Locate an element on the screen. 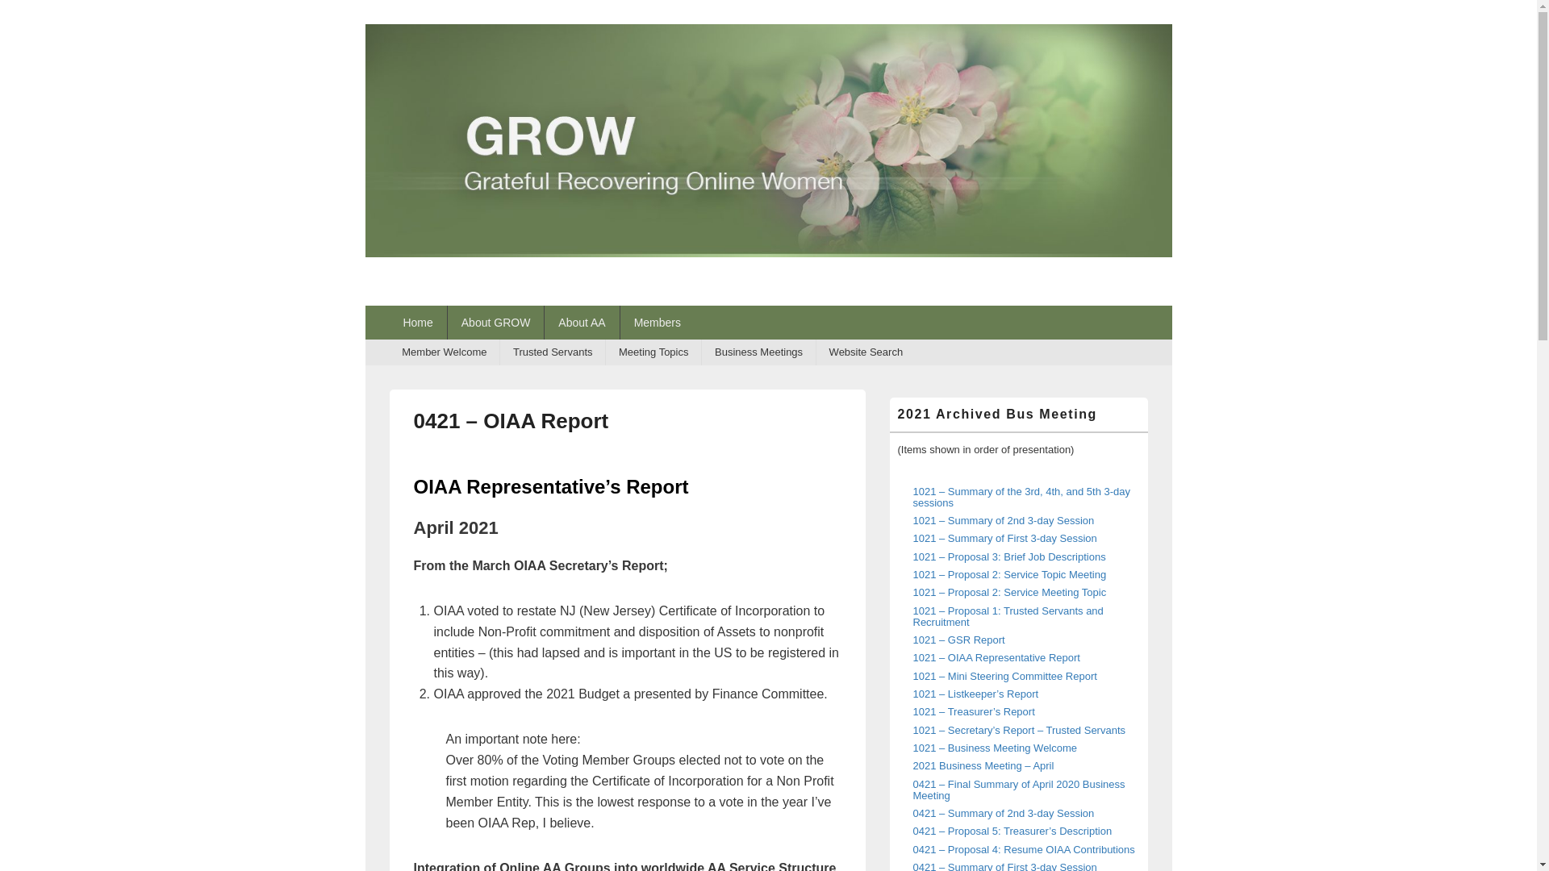 This screenshot has width=1549, height=871. Trusted Servants is located at coordinates (553, 352).